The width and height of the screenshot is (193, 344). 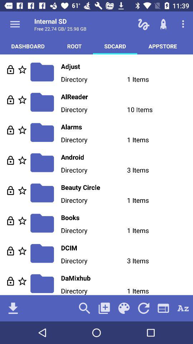 What do you see at coordinates (11, 70) in the screenshot?
I see `lock and folder` at bounding box center [11, 70].